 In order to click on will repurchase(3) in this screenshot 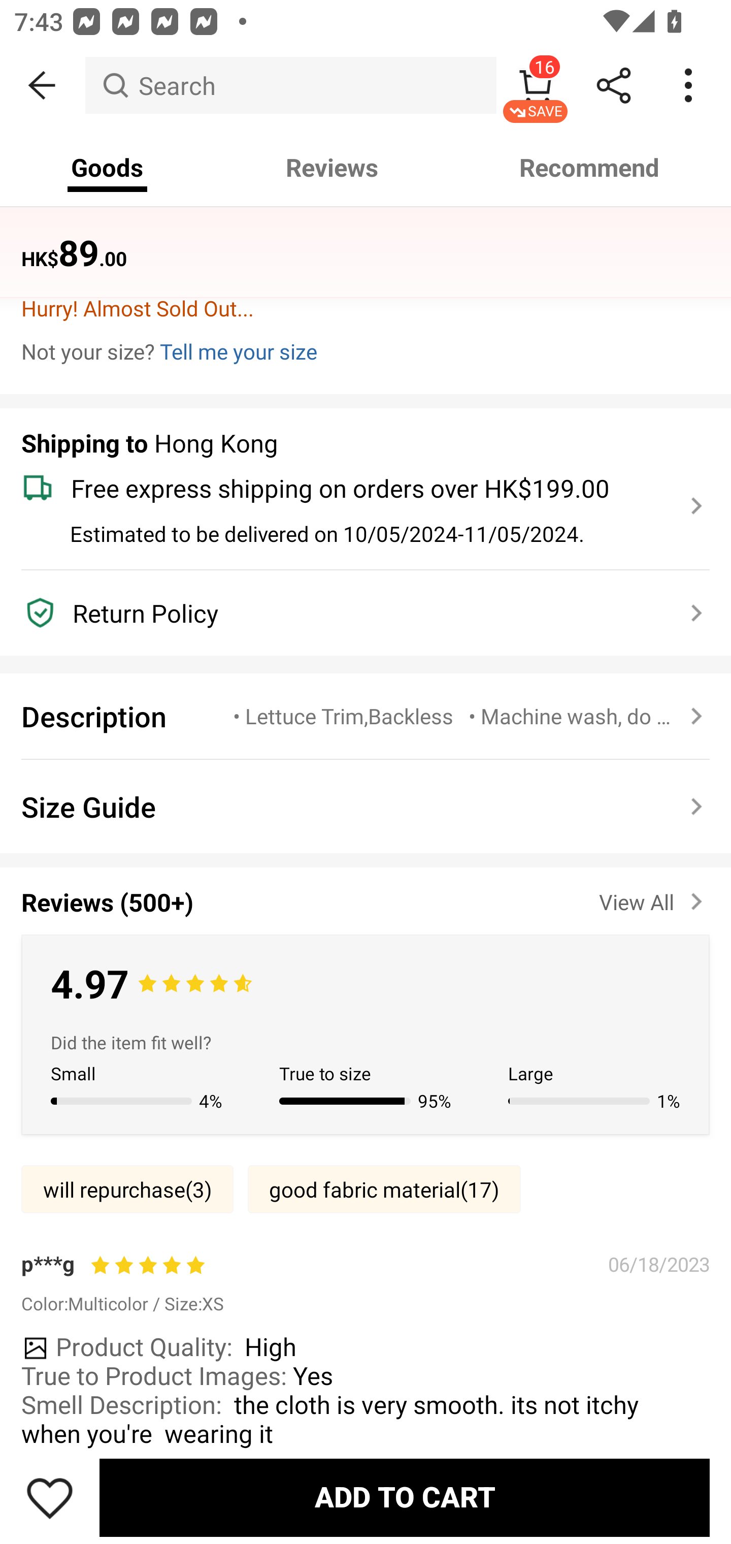, I will do `click(127, 1189)`.